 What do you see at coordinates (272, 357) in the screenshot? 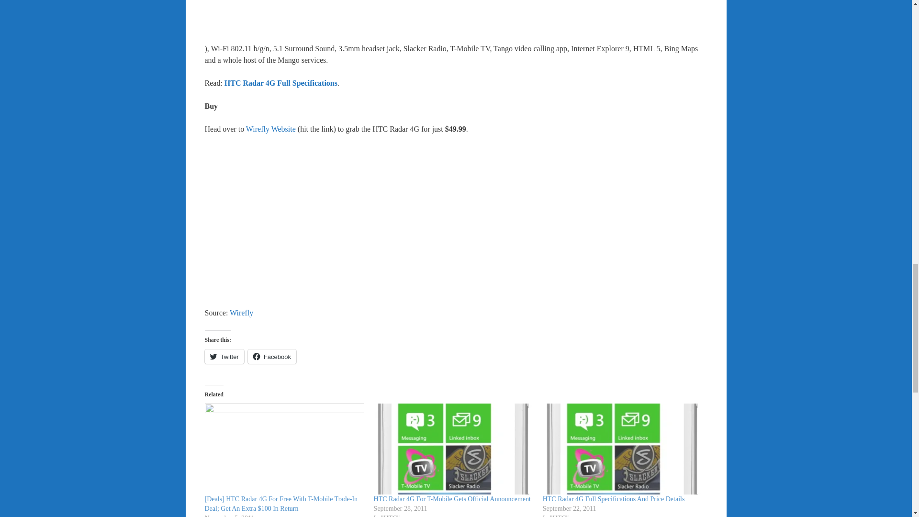
I see `Click to share on Facebook` at bounding box center [272, 357].